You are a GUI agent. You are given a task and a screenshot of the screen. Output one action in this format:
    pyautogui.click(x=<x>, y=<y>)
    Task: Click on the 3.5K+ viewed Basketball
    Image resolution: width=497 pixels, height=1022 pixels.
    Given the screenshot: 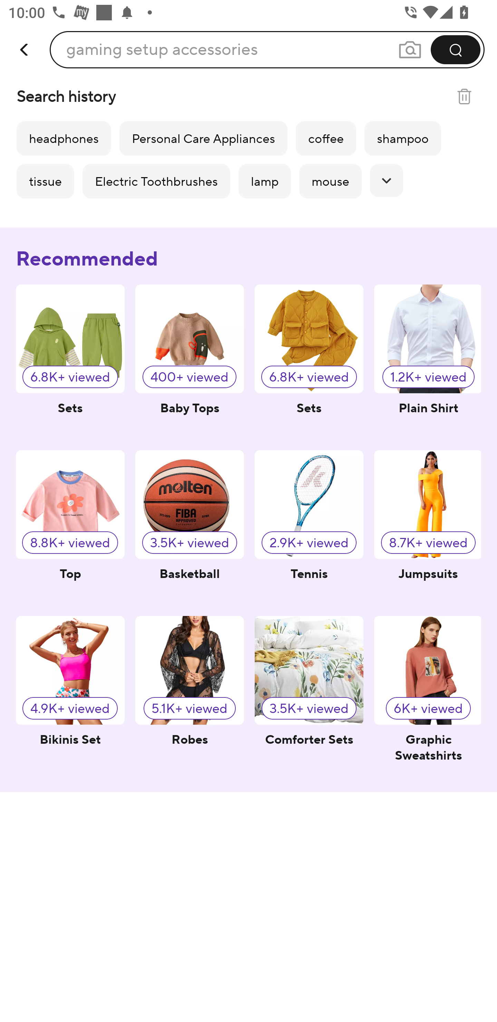 What is the action you would take?
    pyautogui.click(x=189, y=528)
    